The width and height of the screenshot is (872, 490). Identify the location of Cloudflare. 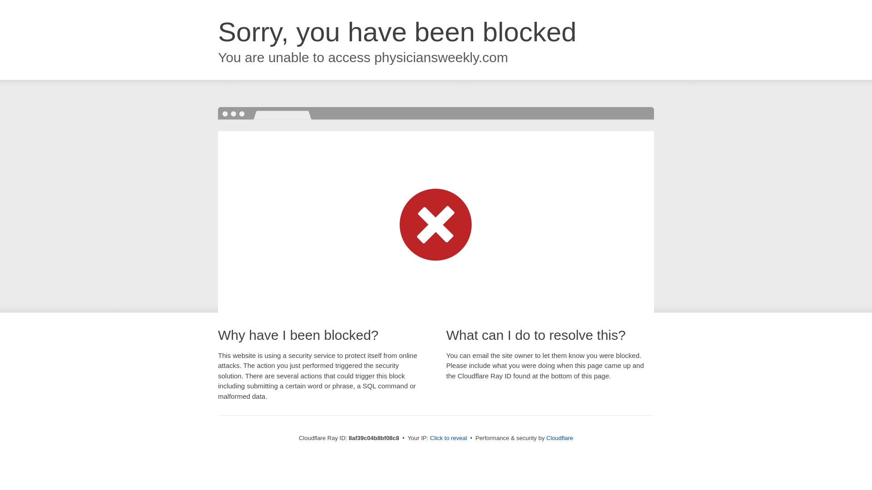
(560, 438).